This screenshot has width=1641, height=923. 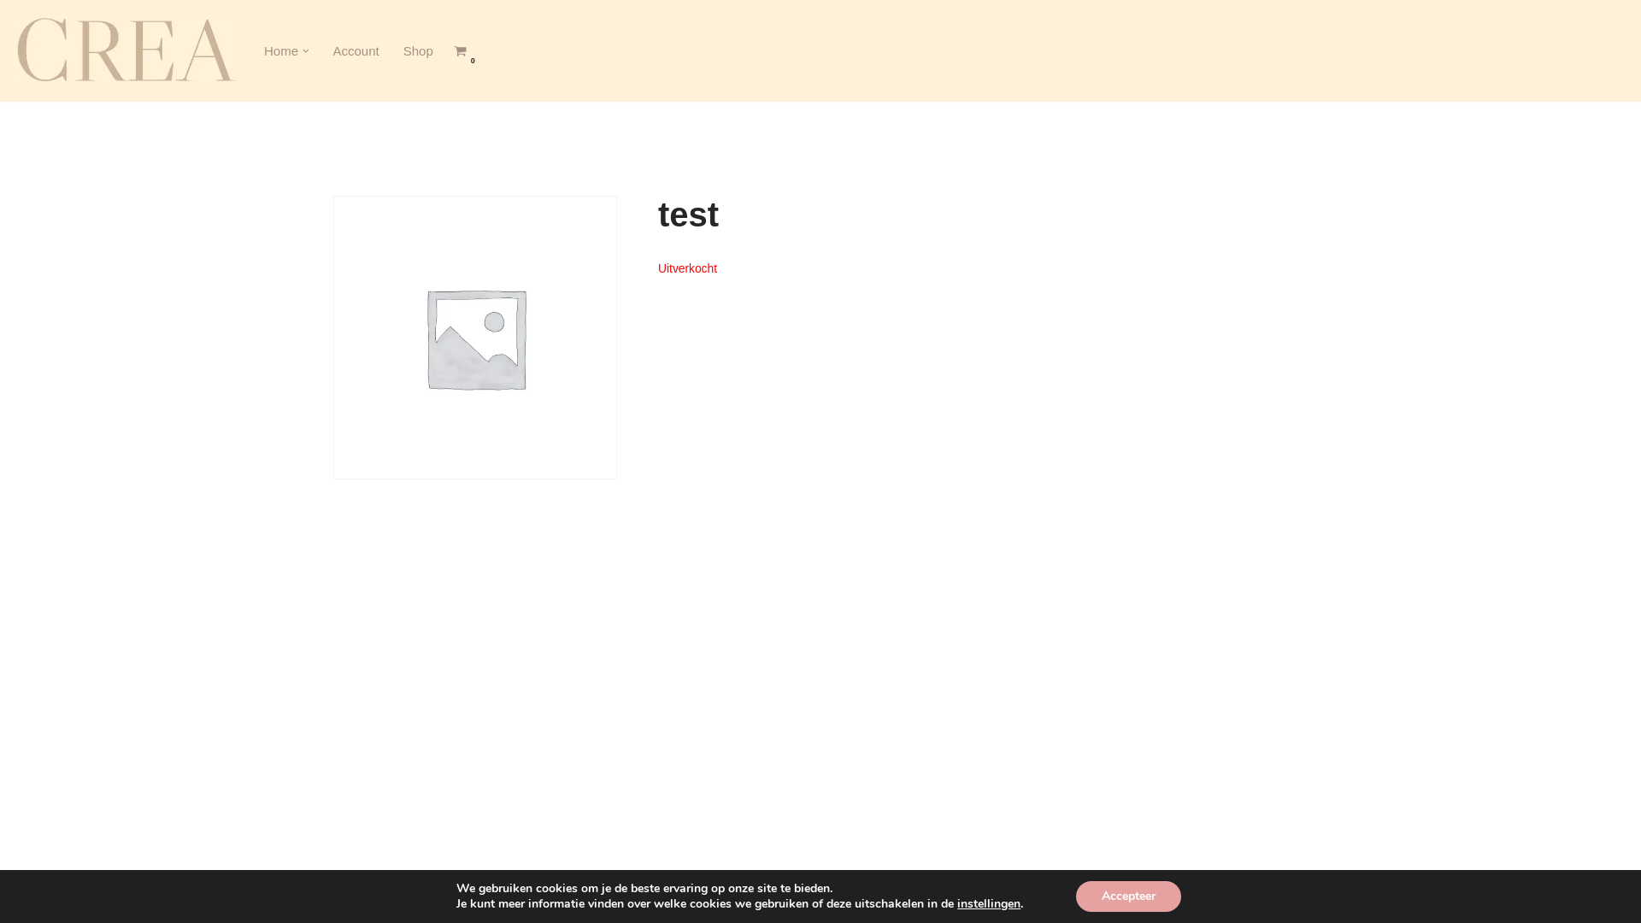 What do you see at coordinates (356, 51) in the screenshot?
I see `Account` at bounding box center [356, 51].